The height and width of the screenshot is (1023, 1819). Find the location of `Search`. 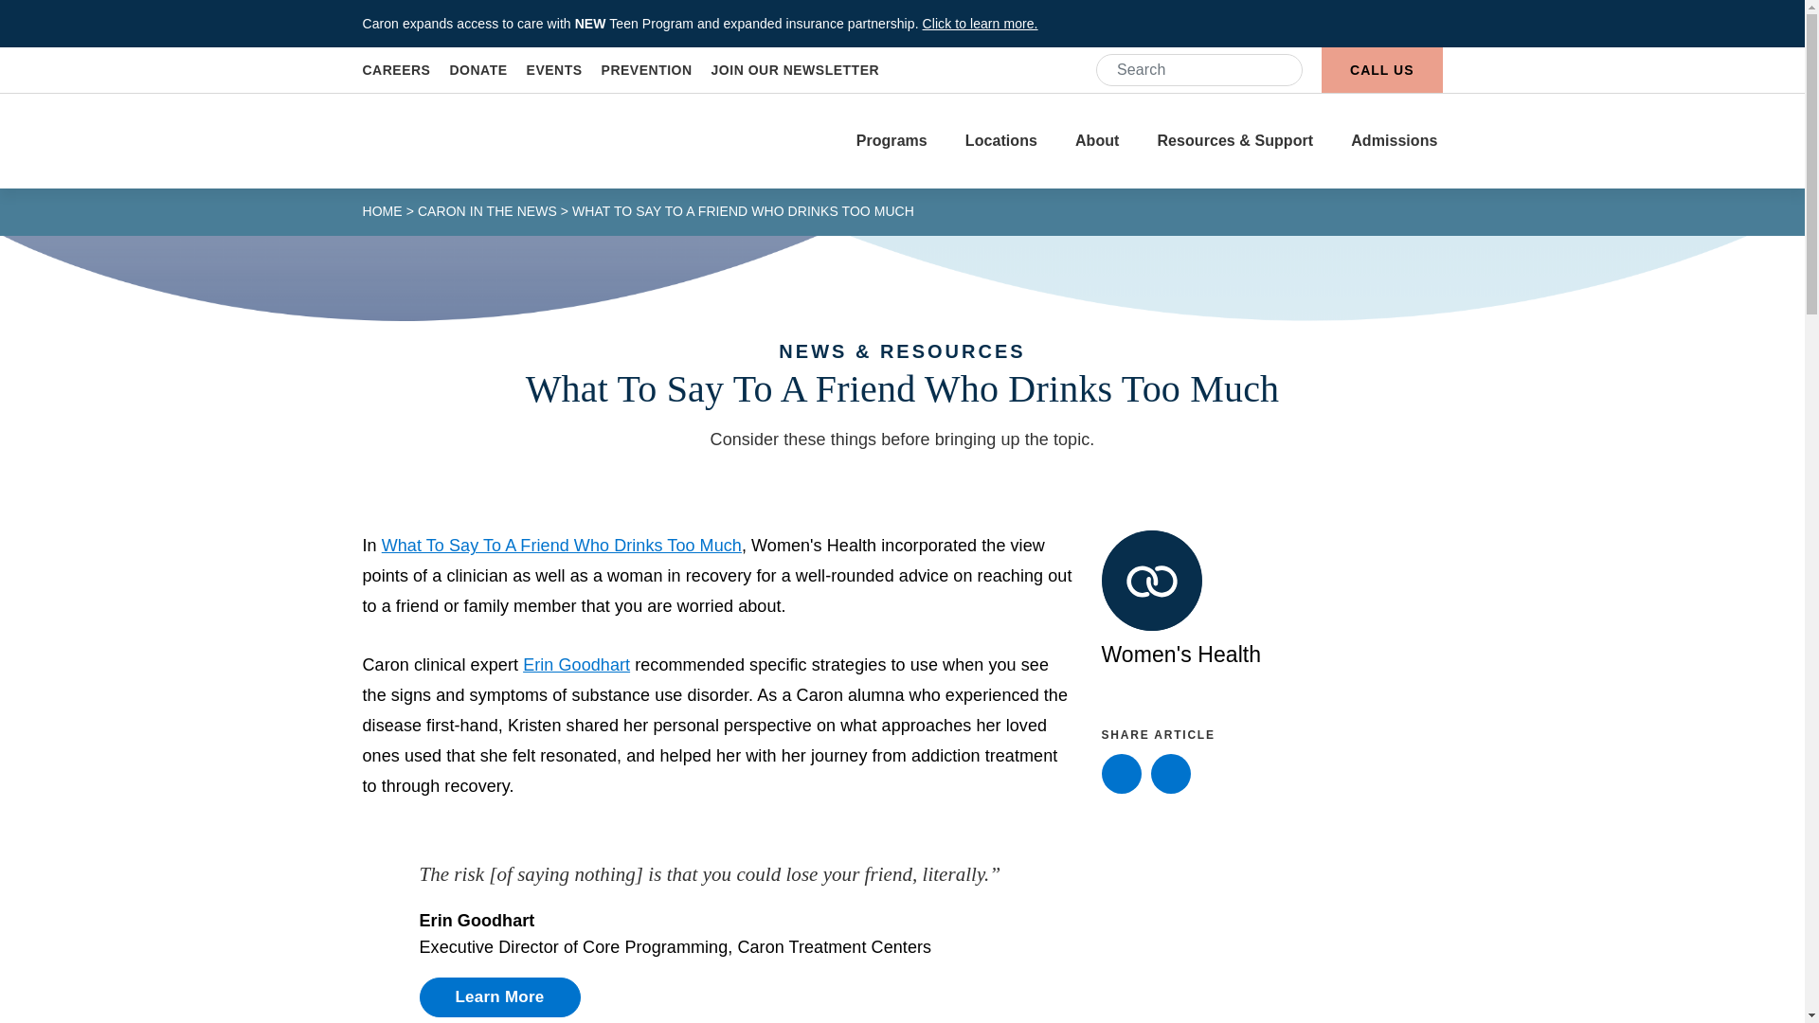

Search is located at coordinates (1279, 70).